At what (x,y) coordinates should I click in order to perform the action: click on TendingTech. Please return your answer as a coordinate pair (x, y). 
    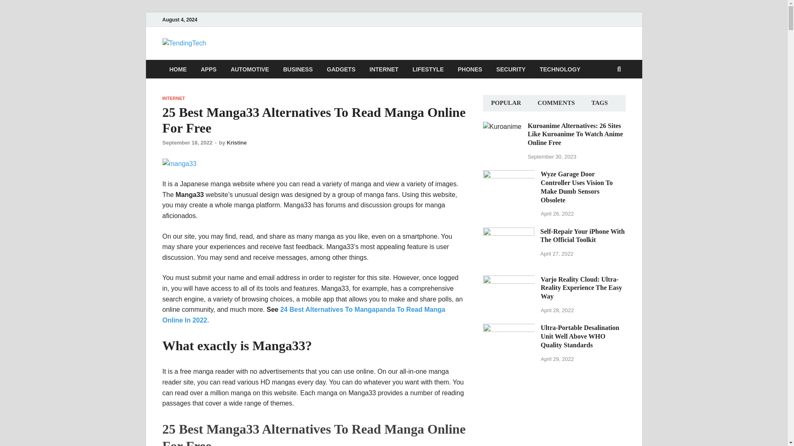
    Looking at the image, I should click on (257, 55).